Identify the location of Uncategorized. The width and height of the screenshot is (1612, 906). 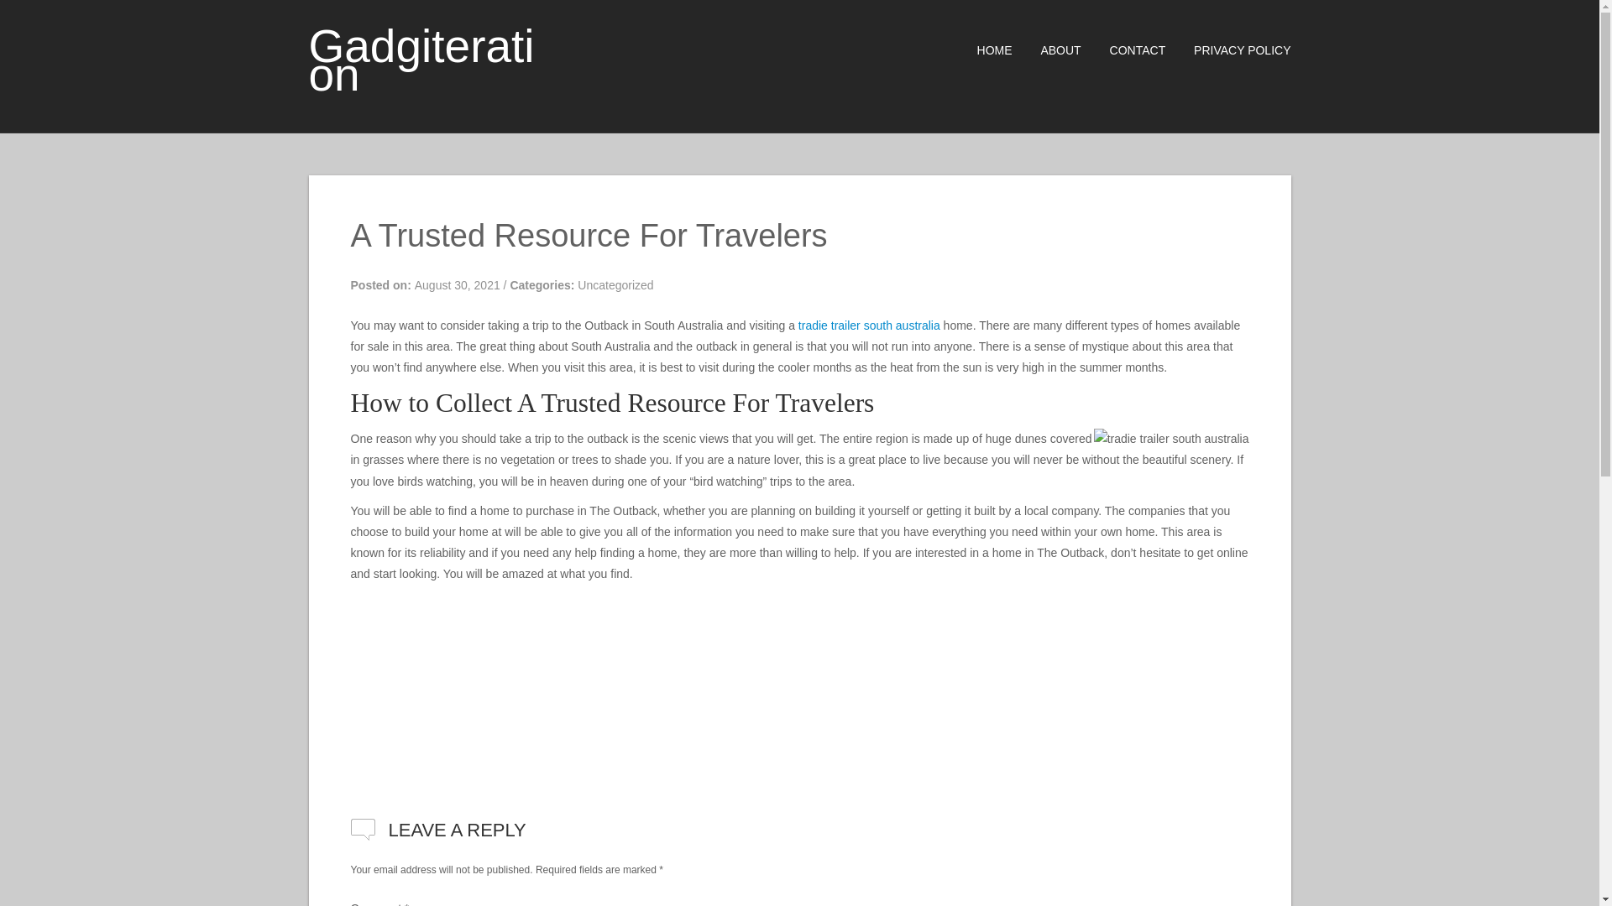
(615, 284).